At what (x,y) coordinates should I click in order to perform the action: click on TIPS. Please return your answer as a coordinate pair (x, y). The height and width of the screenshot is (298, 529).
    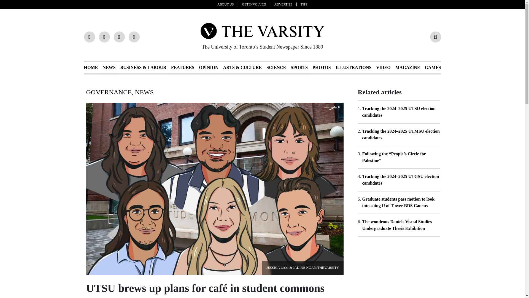
    Looking at the image, I should click on (304, 4).